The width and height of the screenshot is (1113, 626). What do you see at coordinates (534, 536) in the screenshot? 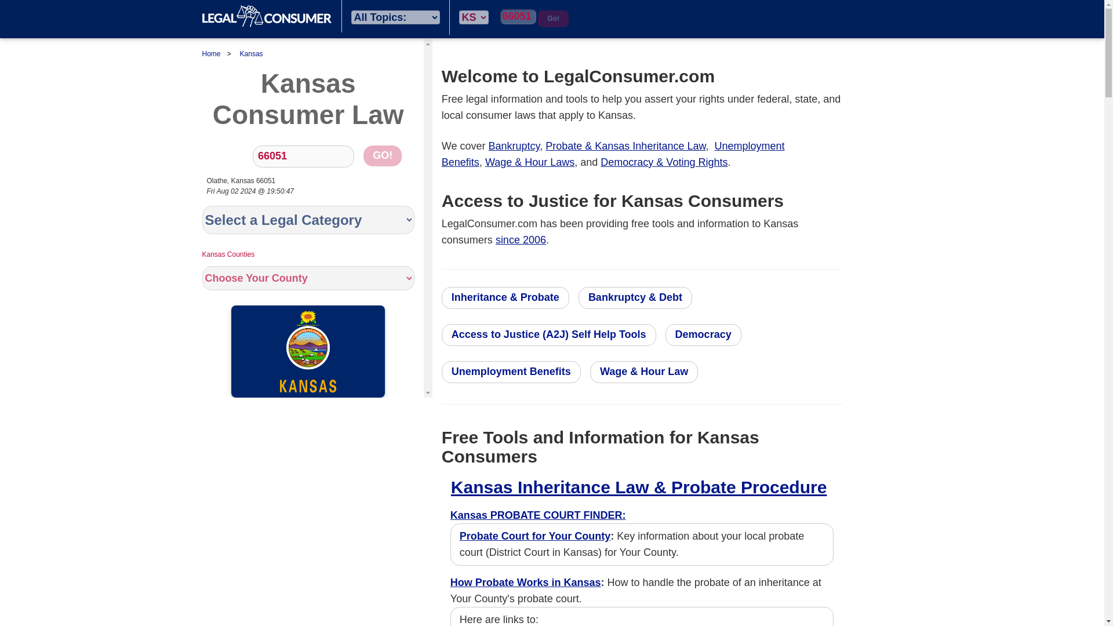
I see `Probate Court for Your County` at bounding box center [534, 536].